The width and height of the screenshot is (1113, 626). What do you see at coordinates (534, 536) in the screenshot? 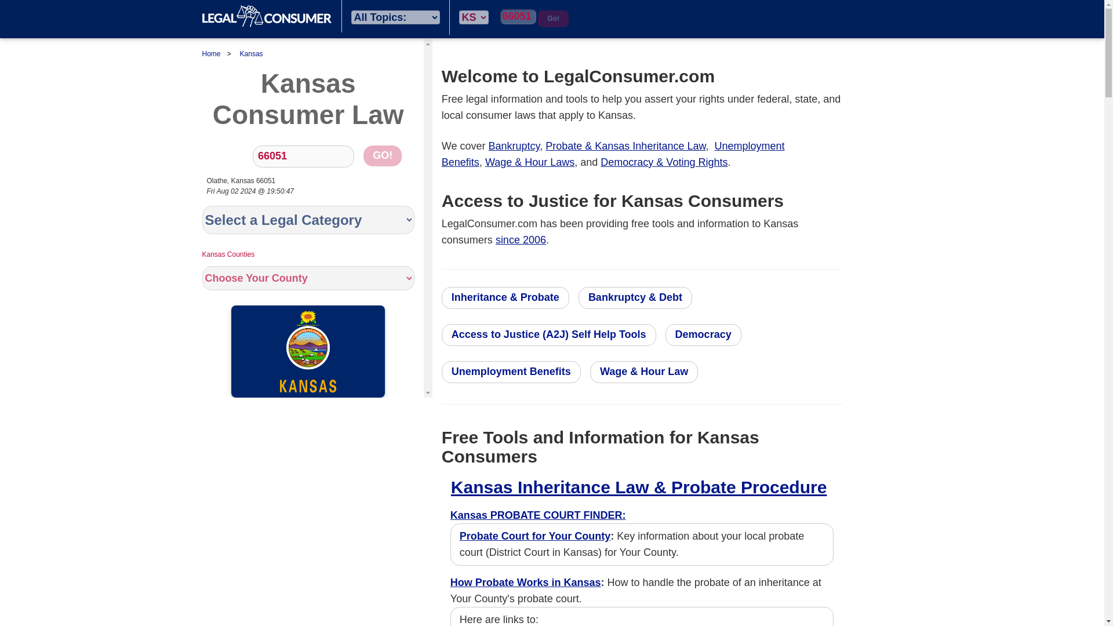
I see `Probate Court for Your County` at bounding box center [534, 536].